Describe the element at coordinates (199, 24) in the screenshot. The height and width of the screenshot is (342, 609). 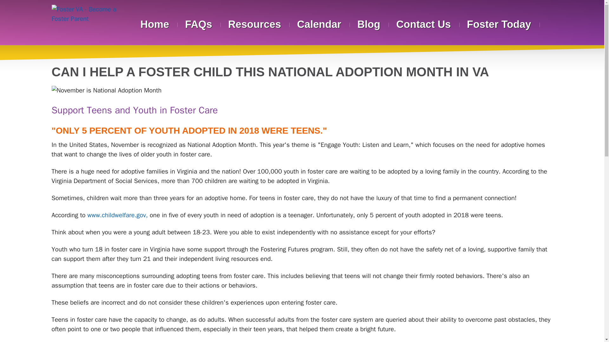
I see `FAQs` at that location.